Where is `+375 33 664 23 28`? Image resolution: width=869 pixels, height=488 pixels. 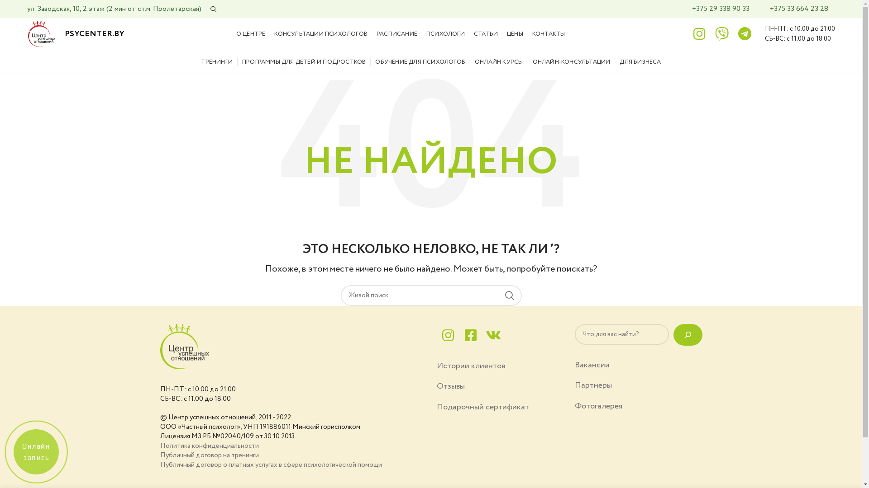
+375 33 664 23 28 is located at coordinates (799, 9).